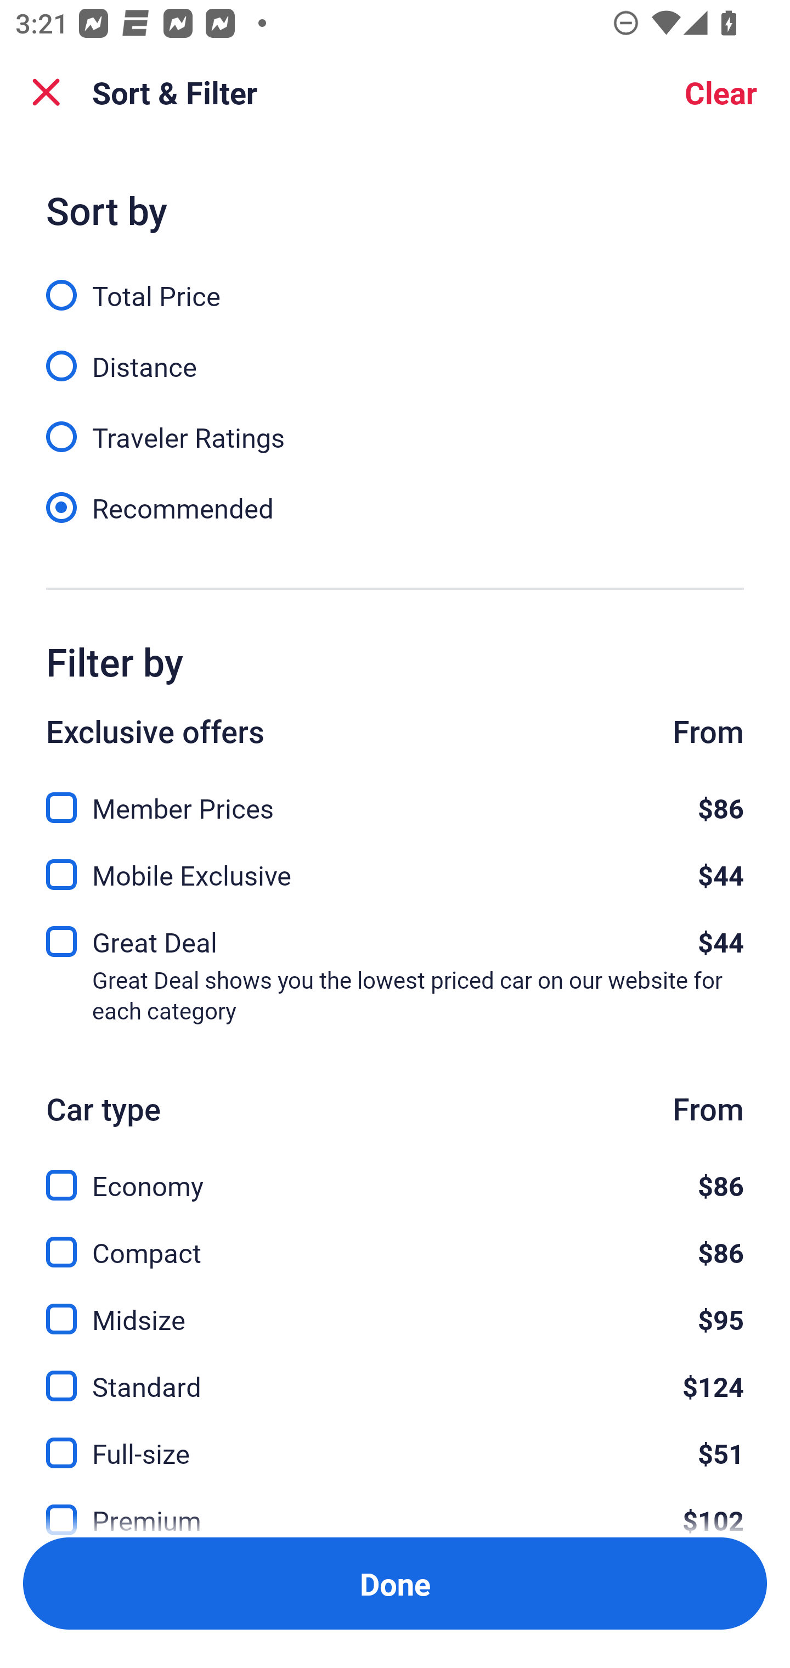  I want to click on Member Prices, $86 Member Prices $86, so click(395, 796).